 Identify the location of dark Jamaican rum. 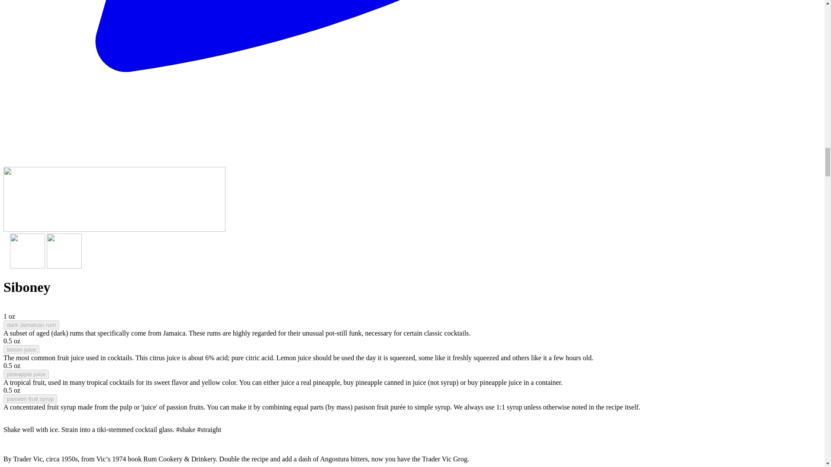
(31, 325).